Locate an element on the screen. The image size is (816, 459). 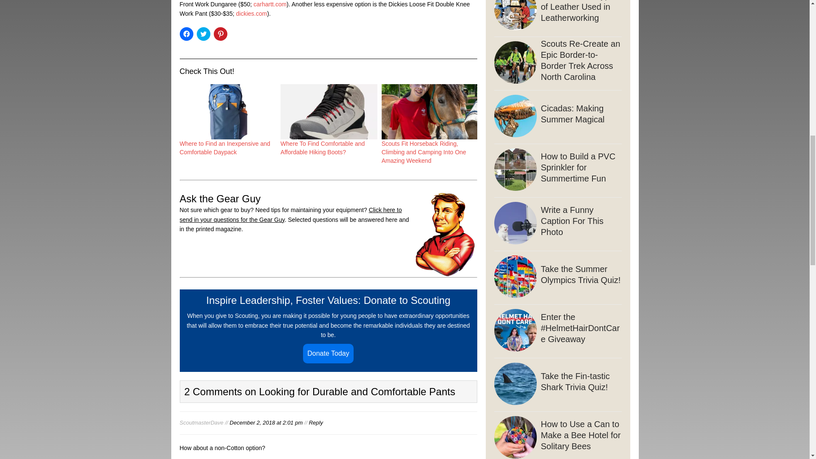
Where To Find Comfortable and Affordable Hiking Boots? is located at coordinates (323, 148).